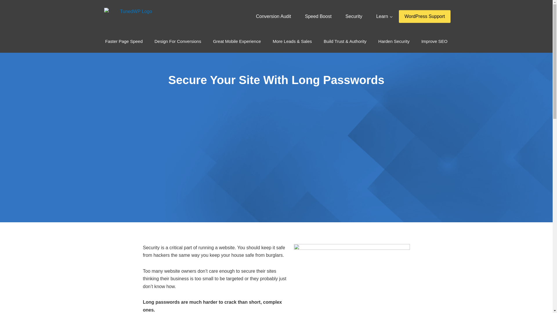 The height and width of the screenshot is (313, 557). I want to click on Great Mobile Experience, so click(237, 41).